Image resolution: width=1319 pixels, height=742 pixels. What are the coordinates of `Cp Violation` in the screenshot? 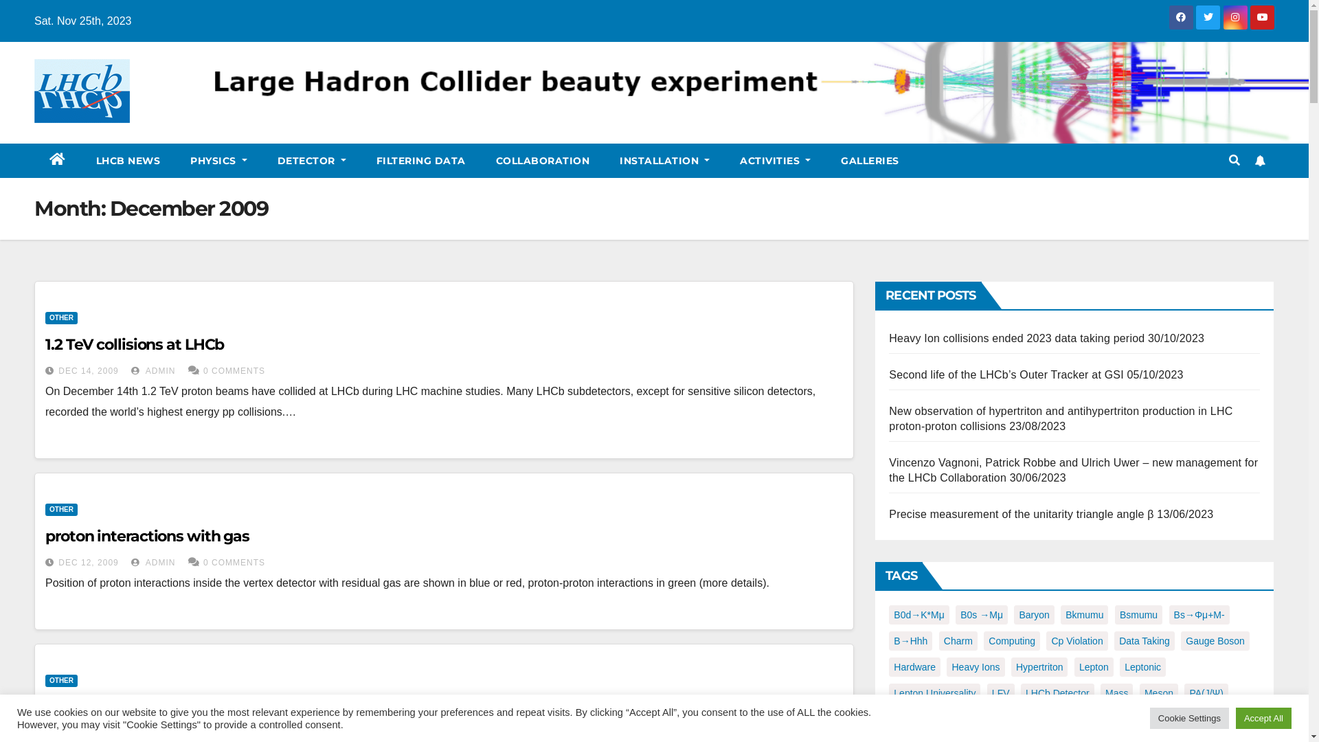 It's located at (1077, 641).